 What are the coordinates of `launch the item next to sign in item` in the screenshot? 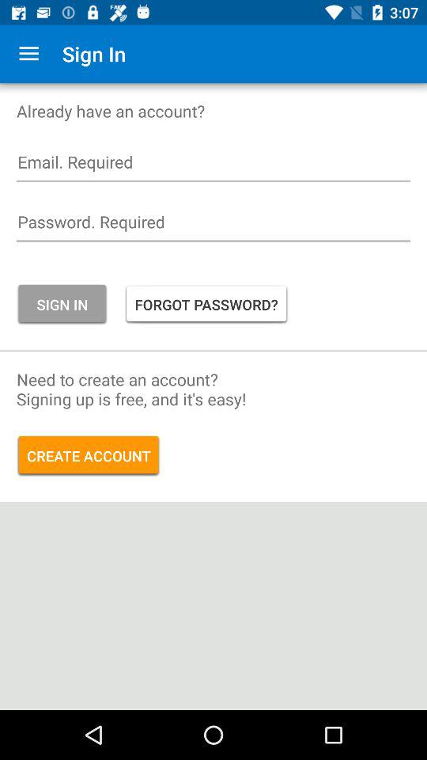 It's located at (206, 304).